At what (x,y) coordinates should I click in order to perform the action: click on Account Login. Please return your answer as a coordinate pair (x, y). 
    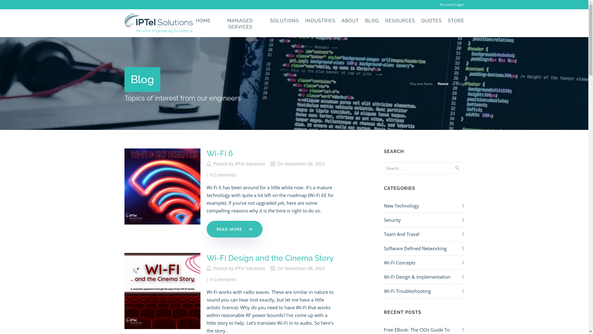
    Looking at the image, I should click on (452, 4).